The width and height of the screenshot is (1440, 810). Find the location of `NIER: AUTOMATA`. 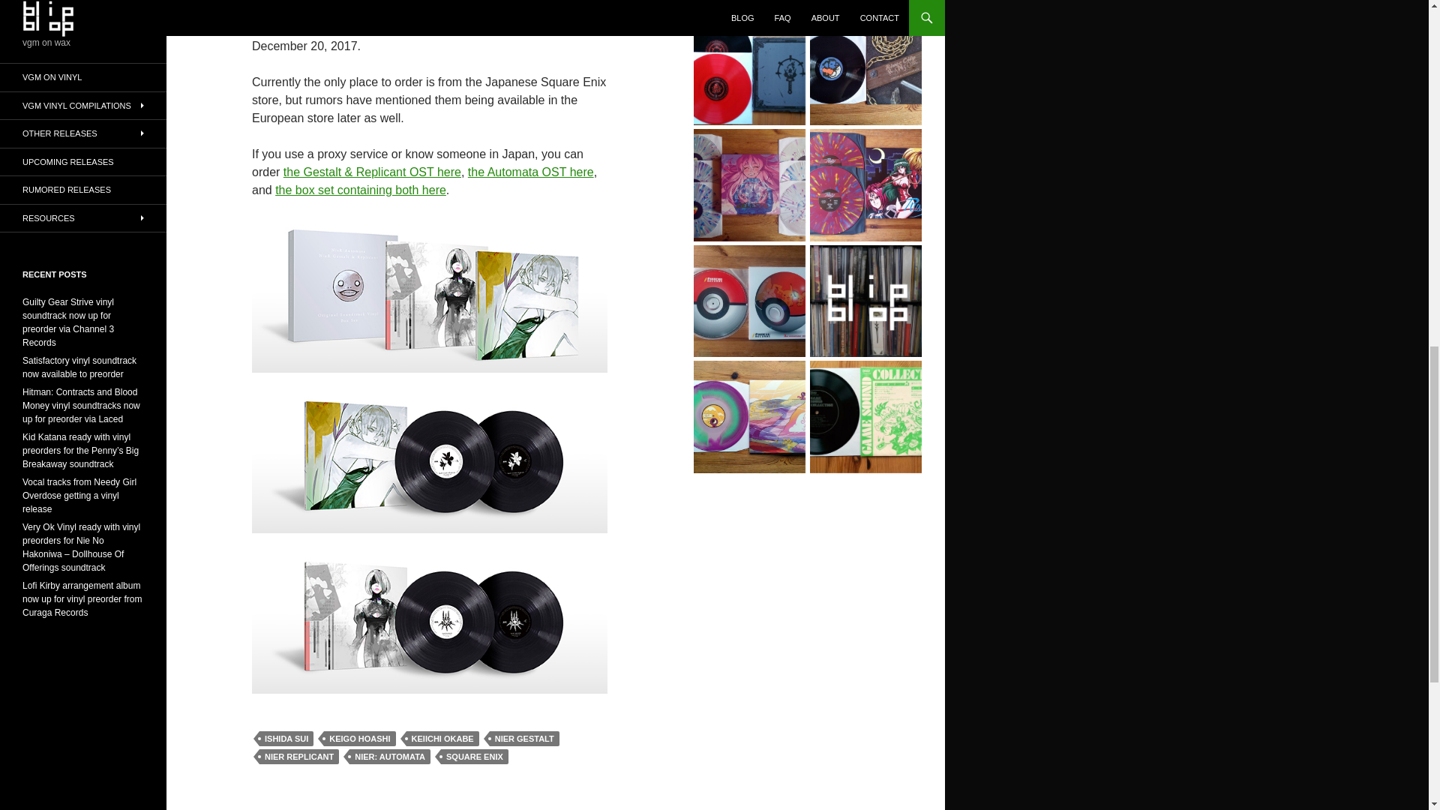

NIER: AUTOMATA is located at coordinates (390, 757).